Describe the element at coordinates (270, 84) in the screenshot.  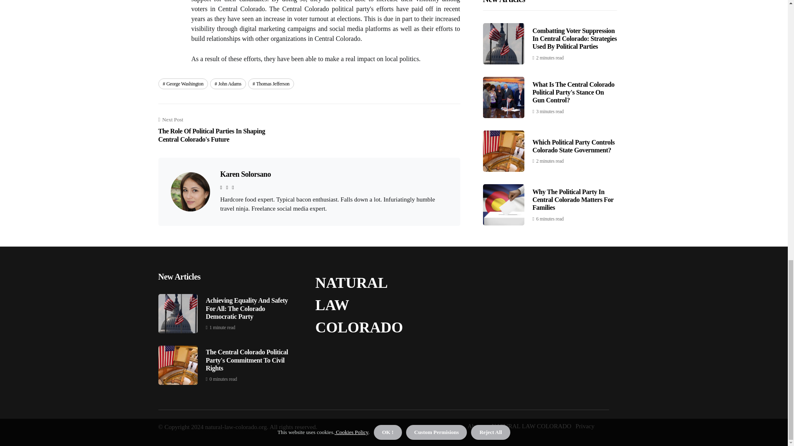
I see `Thomas Jefferson` at that location.